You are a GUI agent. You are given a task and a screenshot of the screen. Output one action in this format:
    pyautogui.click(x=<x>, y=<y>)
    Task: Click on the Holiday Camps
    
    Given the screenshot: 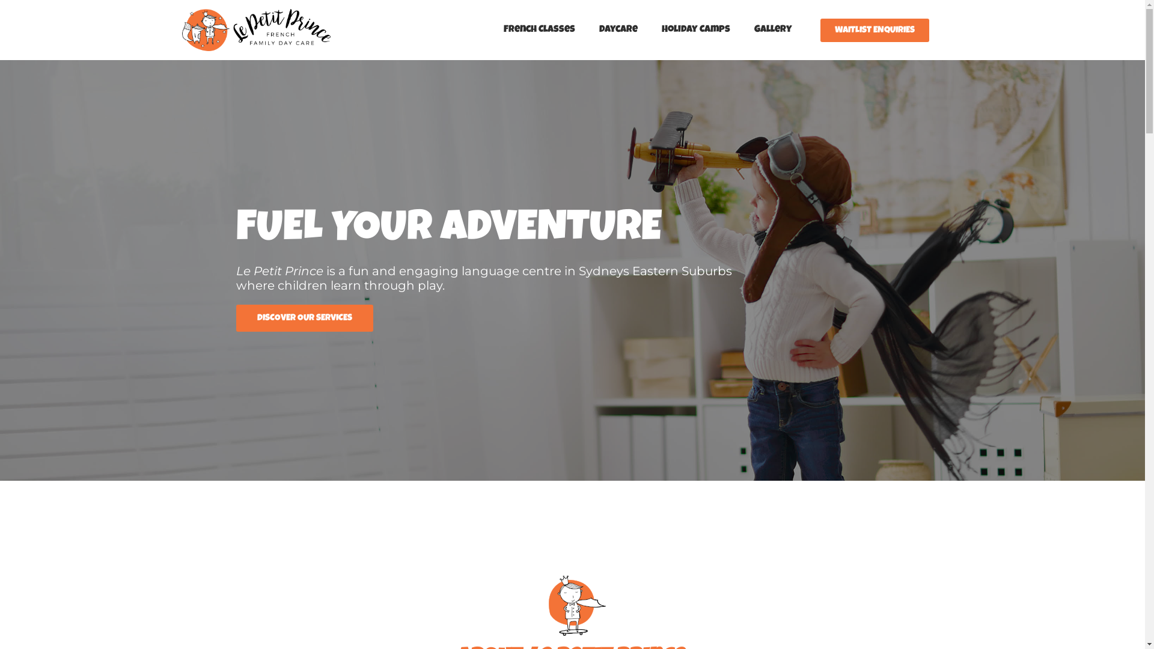 What is the action you would take?
    pyautogui.click(x=696, y=30)
    